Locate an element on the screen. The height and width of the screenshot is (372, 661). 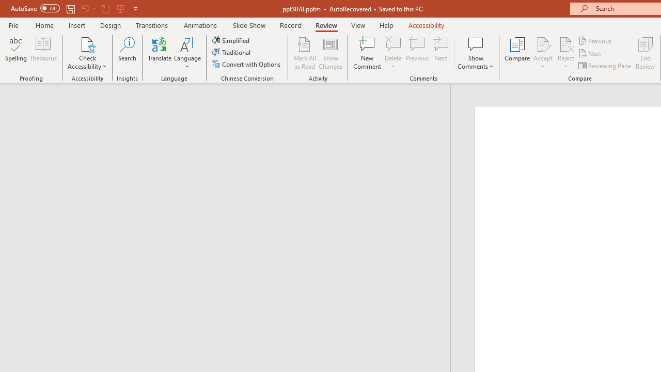
Reject is located at coordinates (566, 53).